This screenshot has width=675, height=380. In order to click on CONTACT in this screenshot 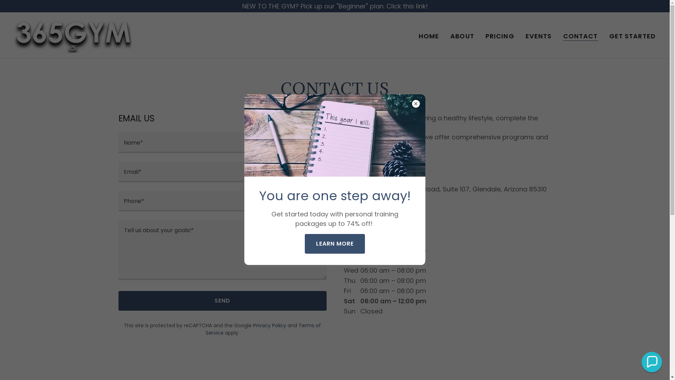, I will do `click(581, 37)`.